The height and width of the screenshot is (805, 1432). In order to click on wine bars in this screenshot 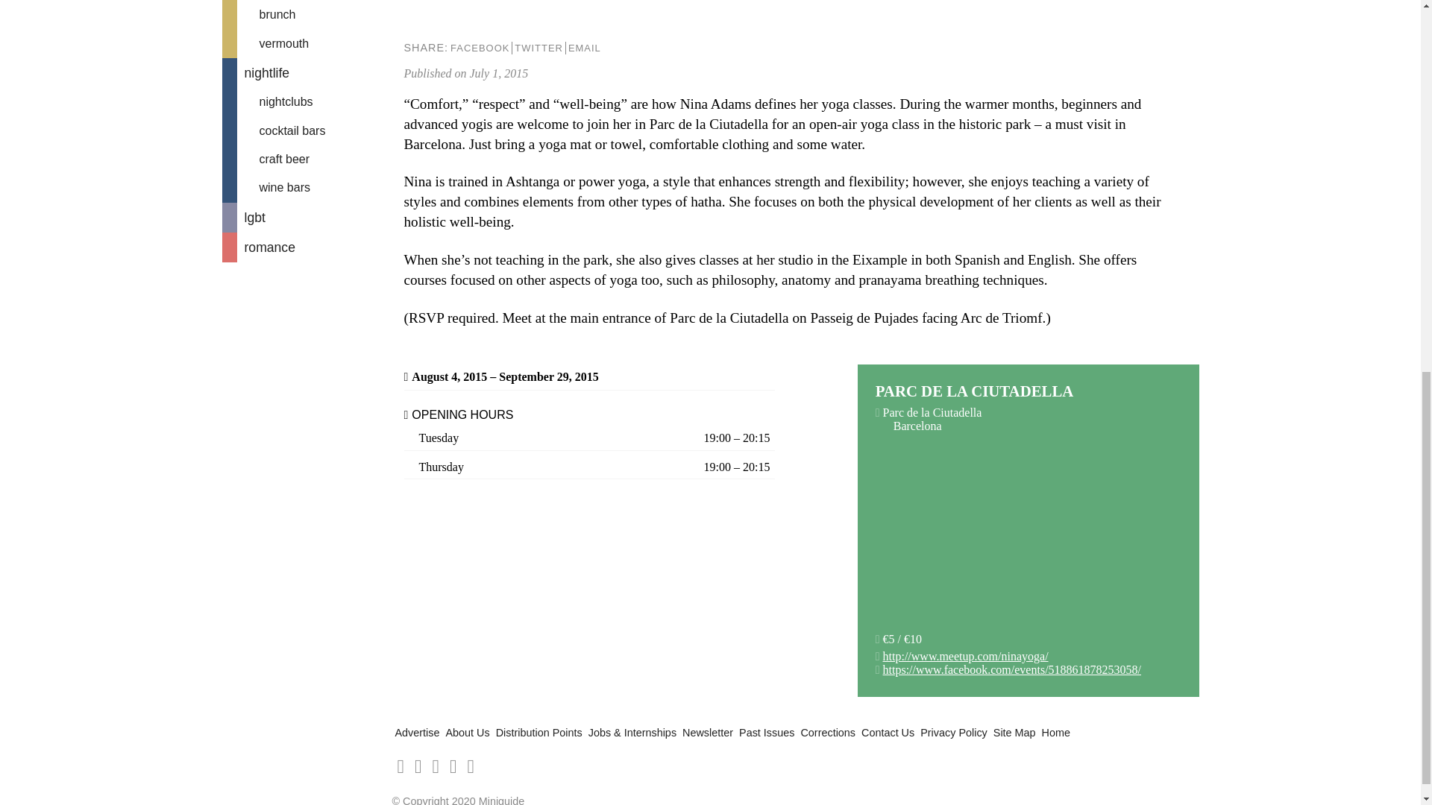, I will do `click(304, 188)`.